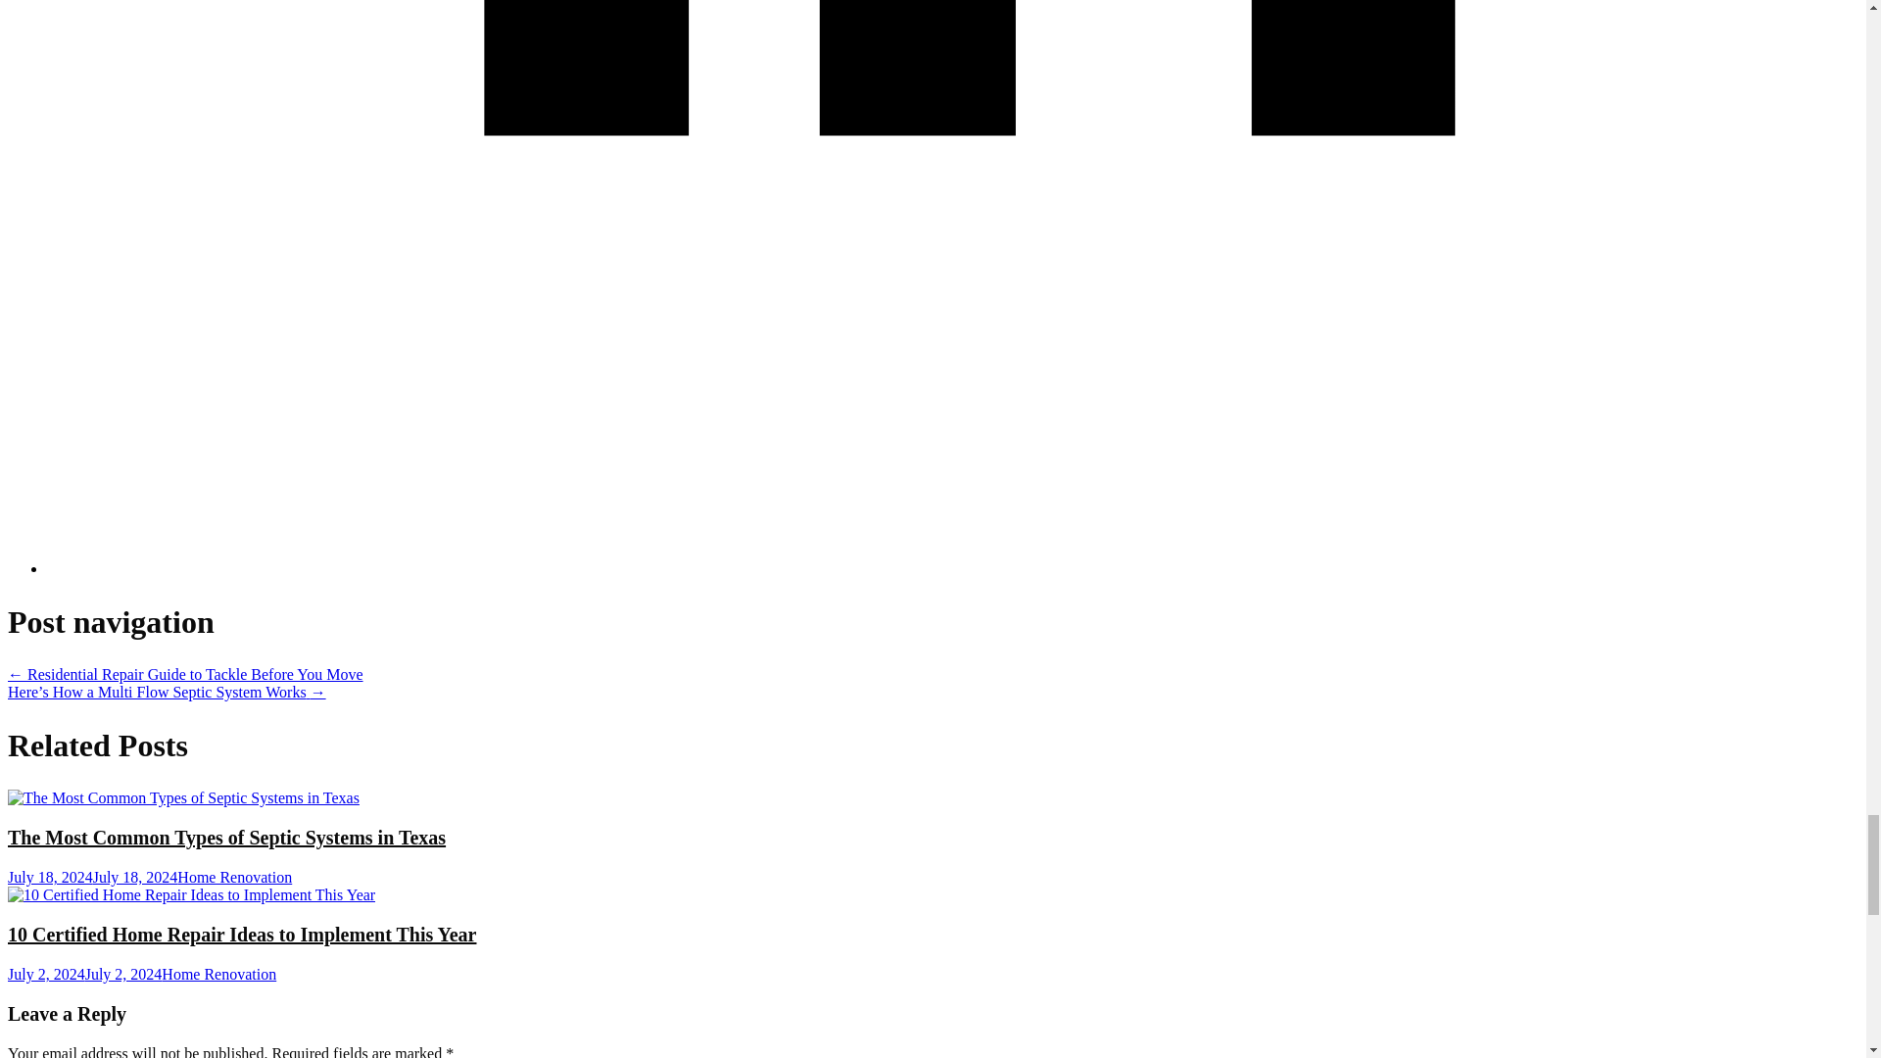 This screenshot has height=1058, width=1881. Describe the element at coordinates (226, 837) in the screenshot. I see `The Most Common Types of Septic Systems in Texas` at that location.